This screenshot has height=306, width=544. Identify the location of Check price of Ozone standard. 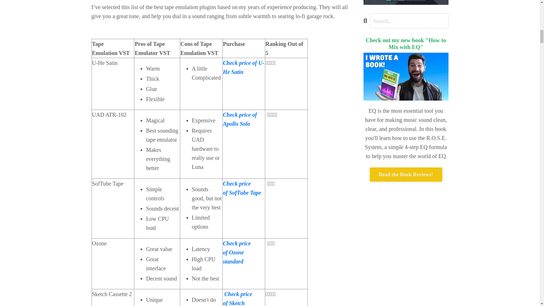
(237, 252).